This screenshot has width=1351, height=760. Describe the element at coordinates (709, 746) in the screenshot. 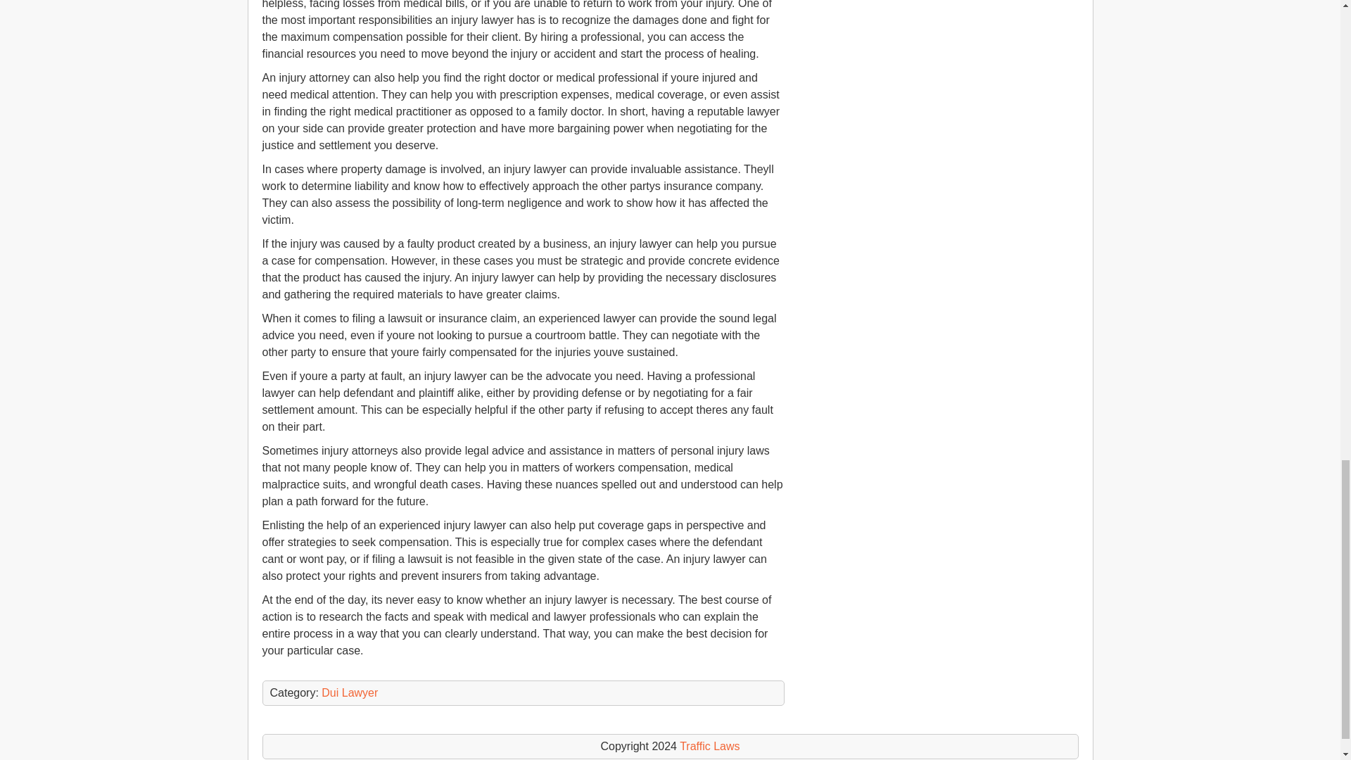

I see `Traffic Laws` at that location.